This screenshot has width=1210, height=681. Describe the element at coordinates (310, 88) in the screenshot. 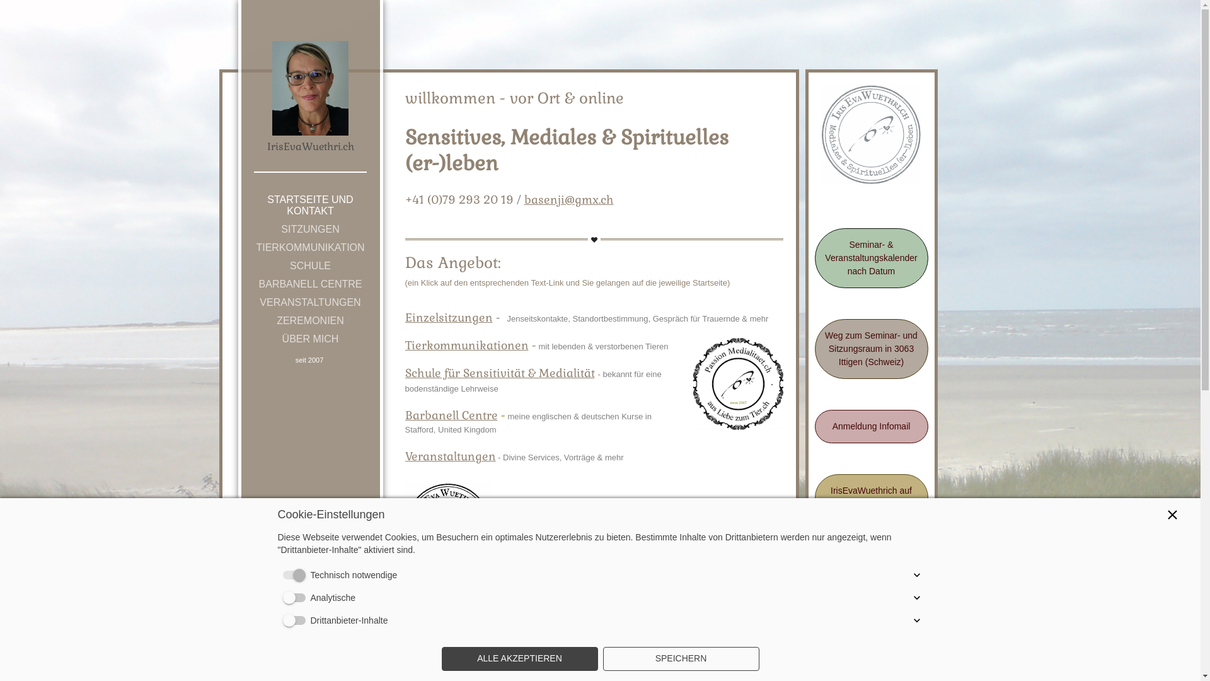

I see ` ` at that location.